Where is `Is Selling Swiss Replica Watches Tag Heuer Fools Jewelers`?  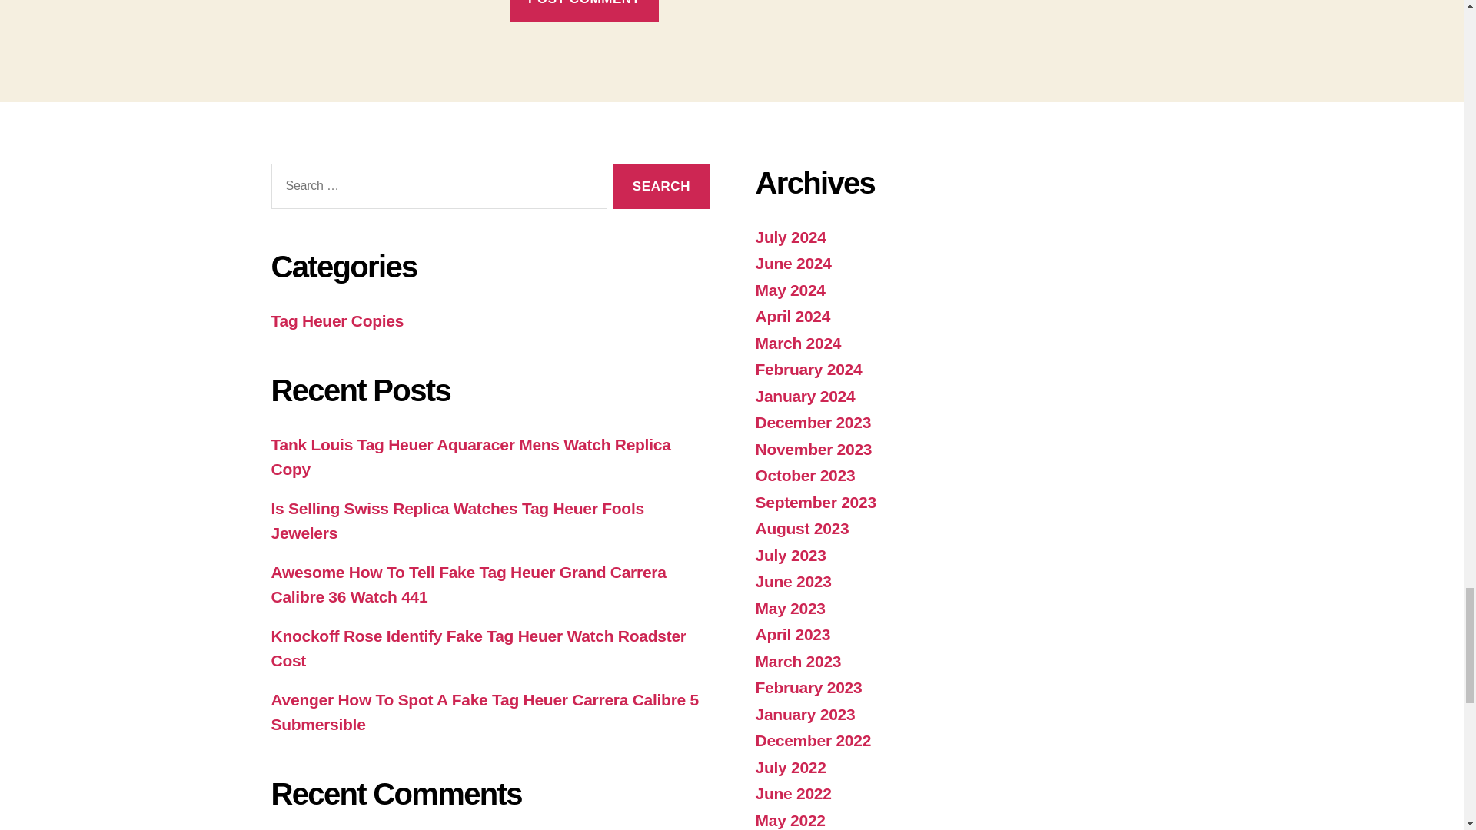 Is Selling Swiss Replica Watches Tag Heuer Fools Jewelers is located at coordinates (457, 521).